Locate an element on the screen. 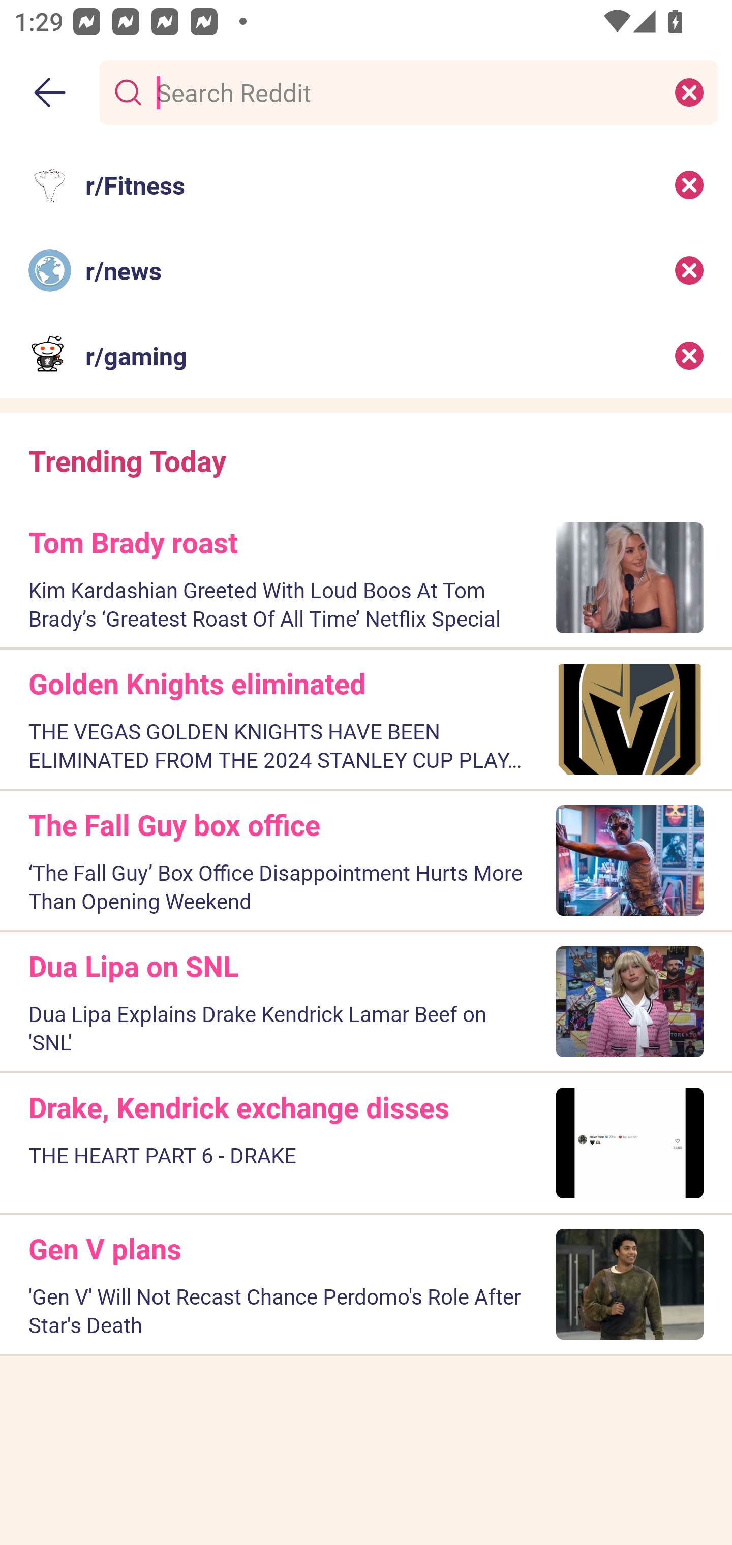 Image resolution: width=732 pixels, height=1545 pixels. r/Fitness Recent search: r/Fitness Remove is located at coordinates (366, 184).